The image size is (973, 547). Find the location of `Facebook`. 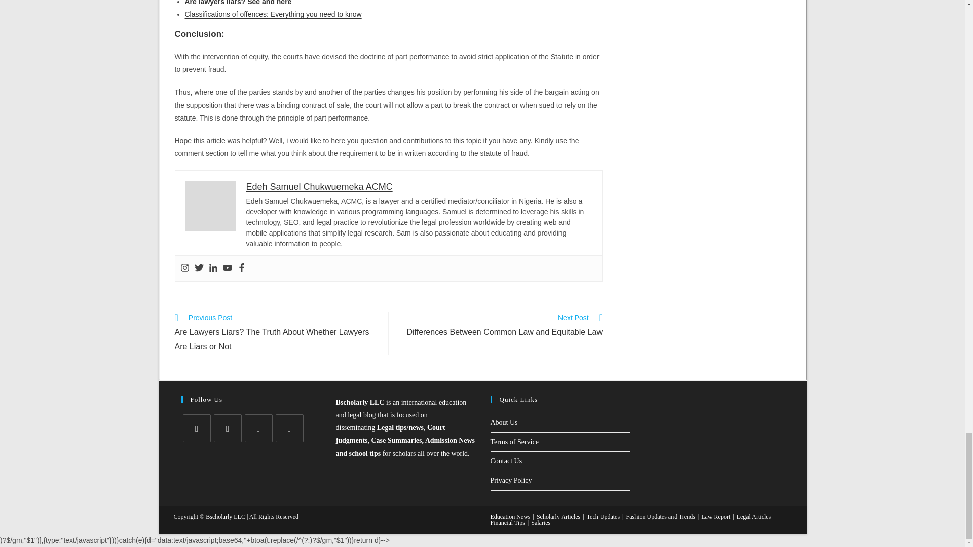

Facebook is located at coordinates (241, 268).